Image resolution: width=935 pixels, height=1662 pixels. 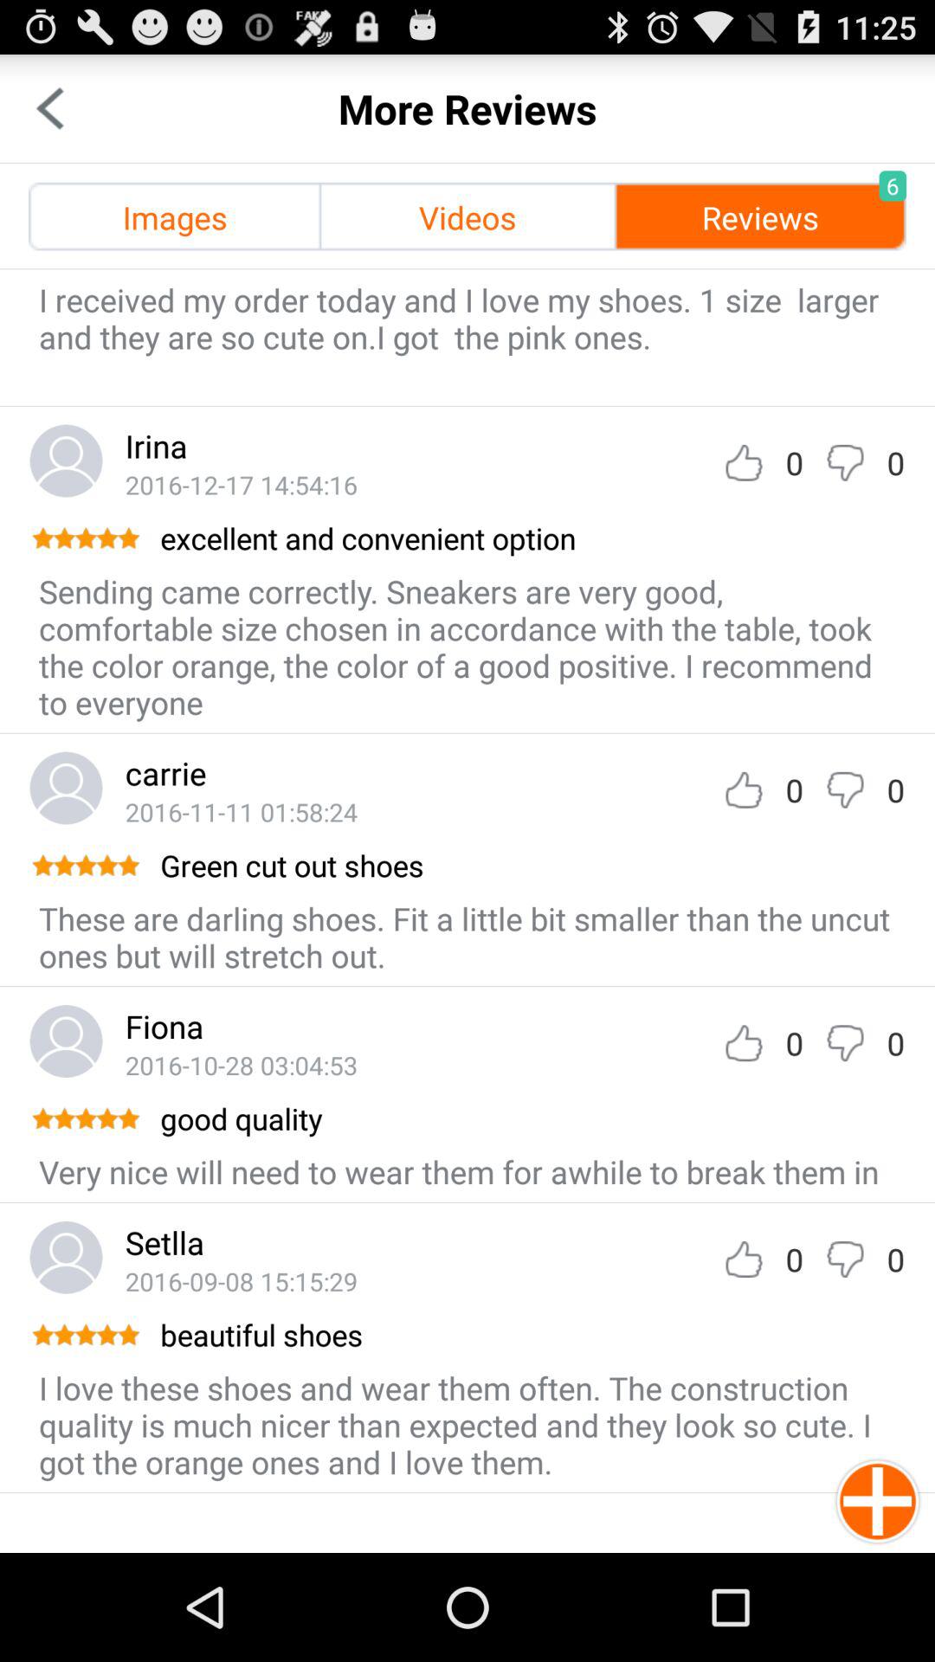 I want to click on select 2016 10 28 item, so click(x=241, y=1065).